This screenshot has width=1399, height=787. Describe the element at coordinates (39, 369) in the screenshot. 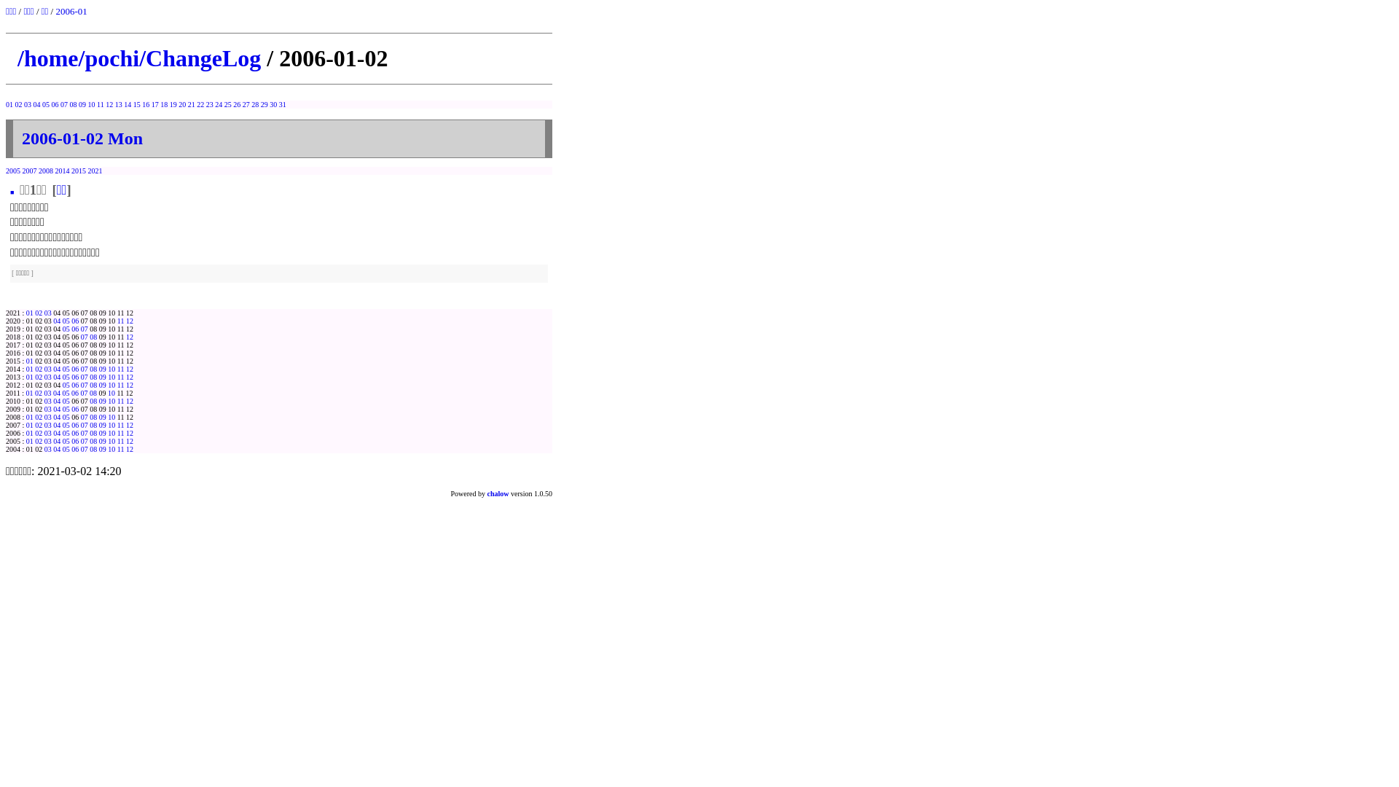

I see `02` at that location.